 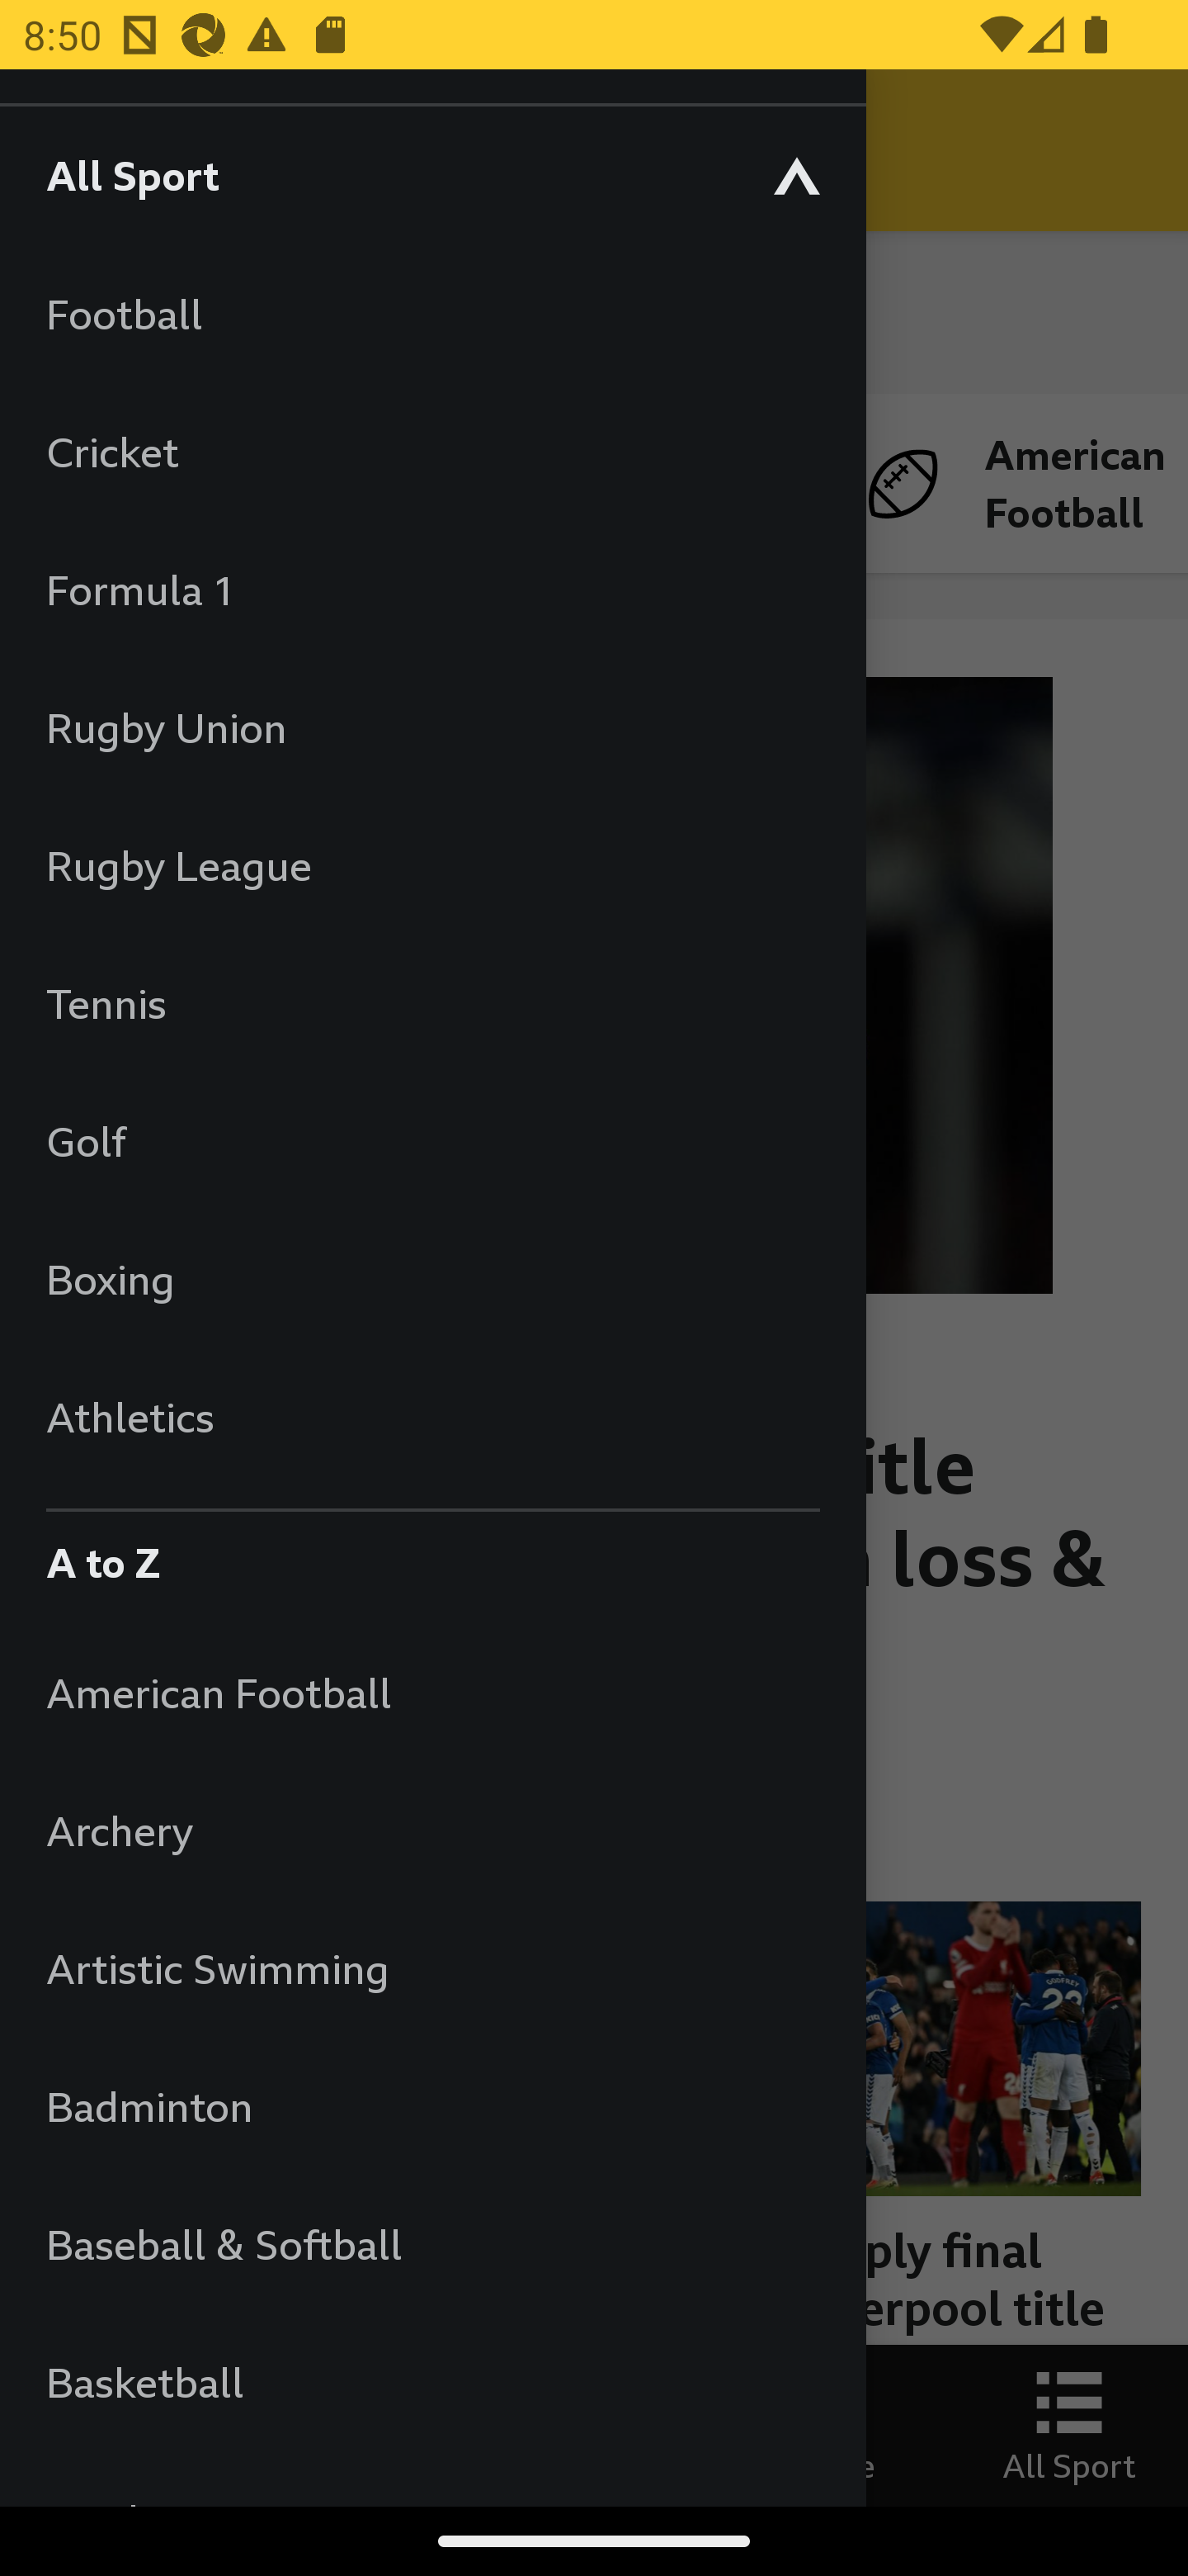 What do you see at coordinates (432, 1002) in the screenshot?
I see `Tennis` at bounding box center [432, 1002].